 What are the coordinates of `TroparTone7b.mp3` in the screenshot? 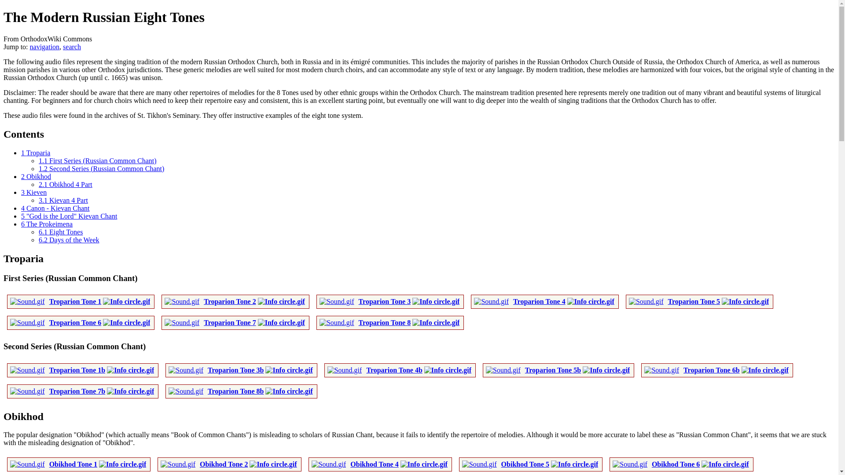 It's located at (77, 391).